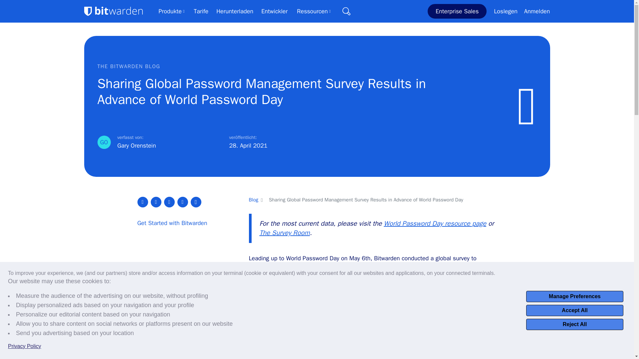 The image size is (639, 359). What do you see at coordinates (254, 199) in the screenshot?
I see `Blog` at bounding box center [254, 199].